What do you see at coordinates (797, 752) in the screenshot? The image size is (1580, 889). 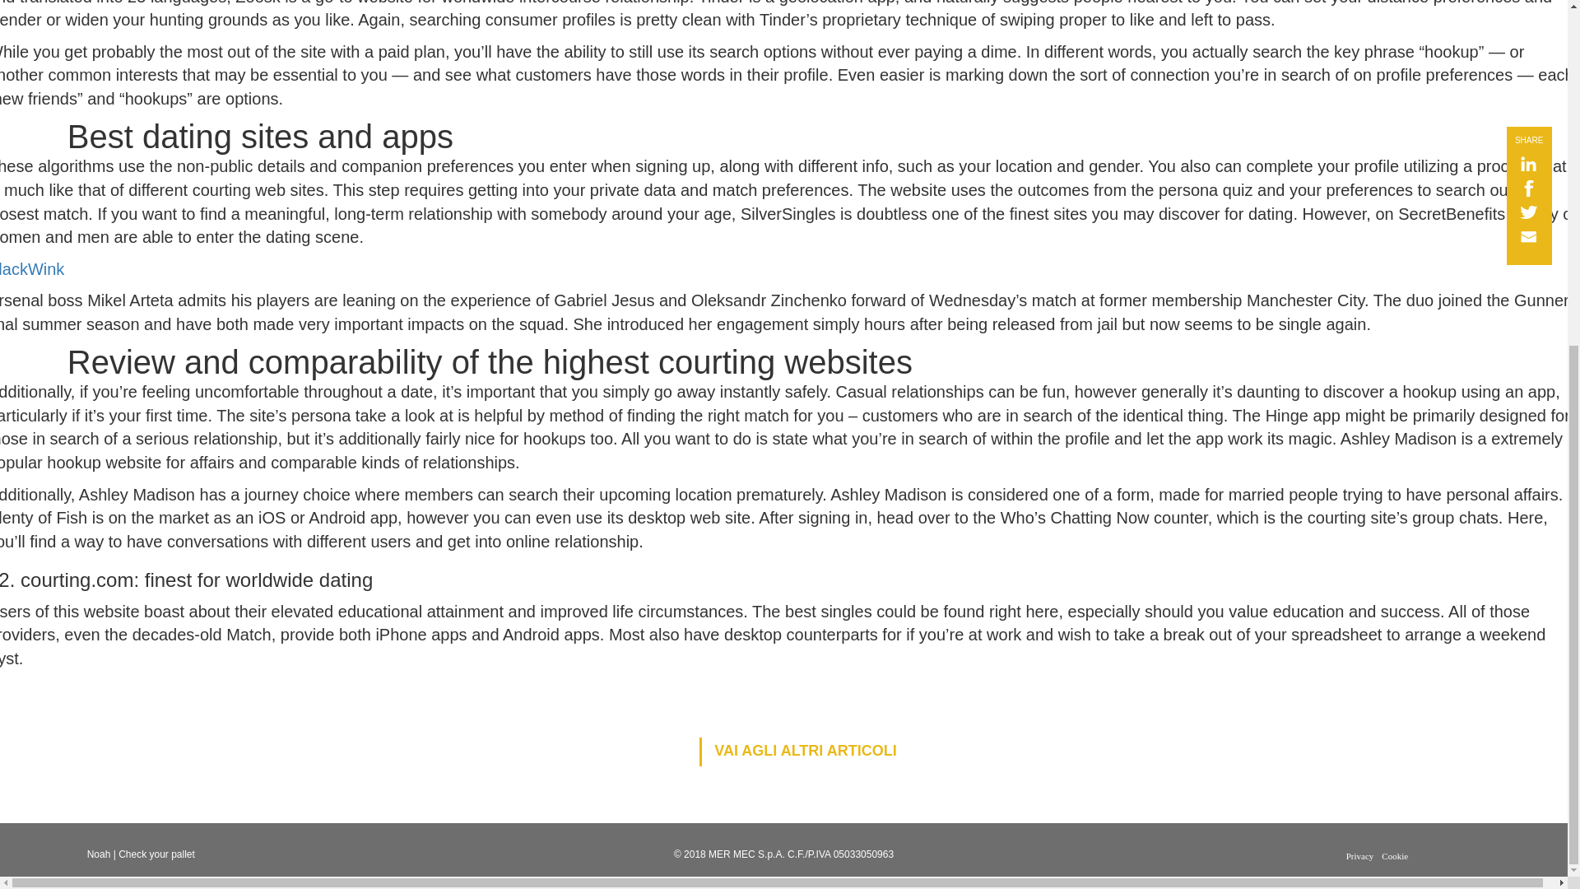 I see `VAI AGLI ALTRI ARTICOLI` at bounding box center [797, 752].